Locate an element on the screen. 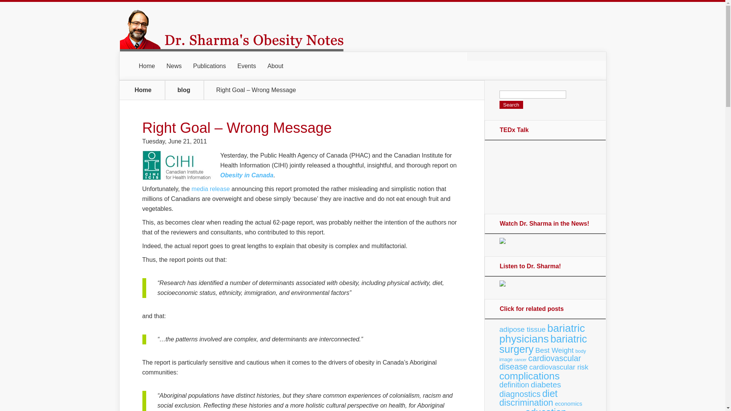  discrimination is located at coordinates (526, 403).